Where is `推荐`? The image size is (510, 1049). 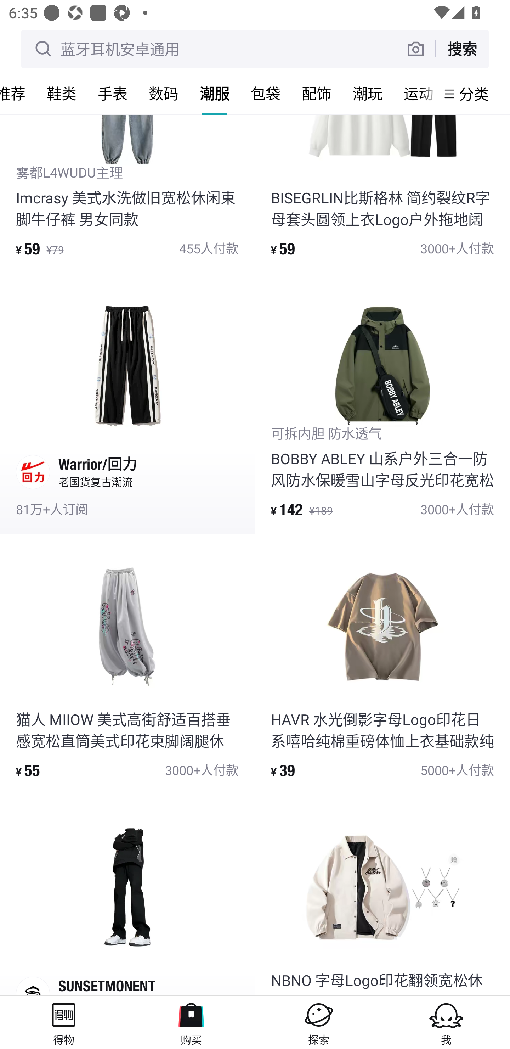
推荐 is located at coordinates (18, 93).